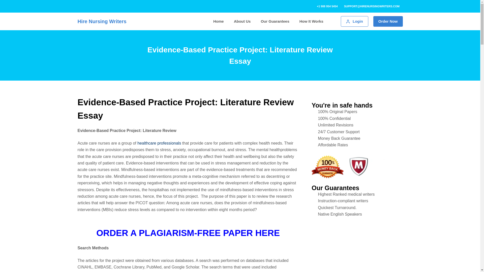  I want to click on healthcare professionals, so click(159, 143).